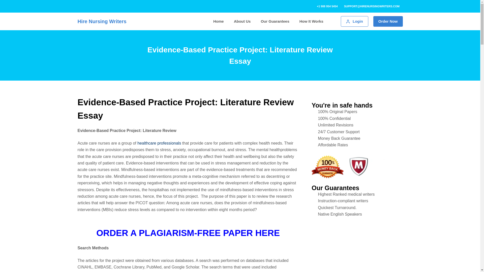  I want to click on healthcare professionals, so click(159, 143).